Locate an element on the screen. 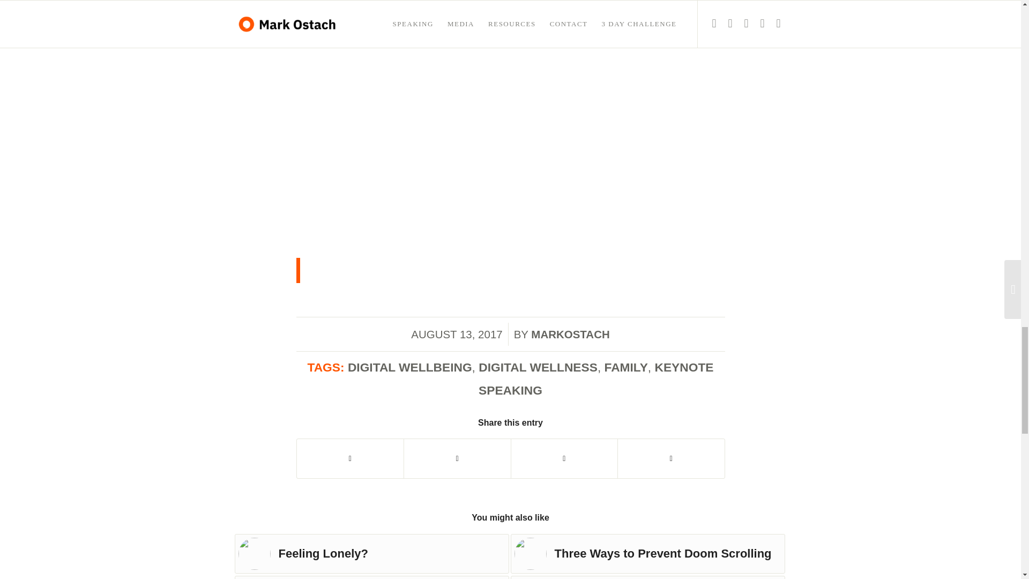  MARKOSTACH is located at coordinates (570, 335).